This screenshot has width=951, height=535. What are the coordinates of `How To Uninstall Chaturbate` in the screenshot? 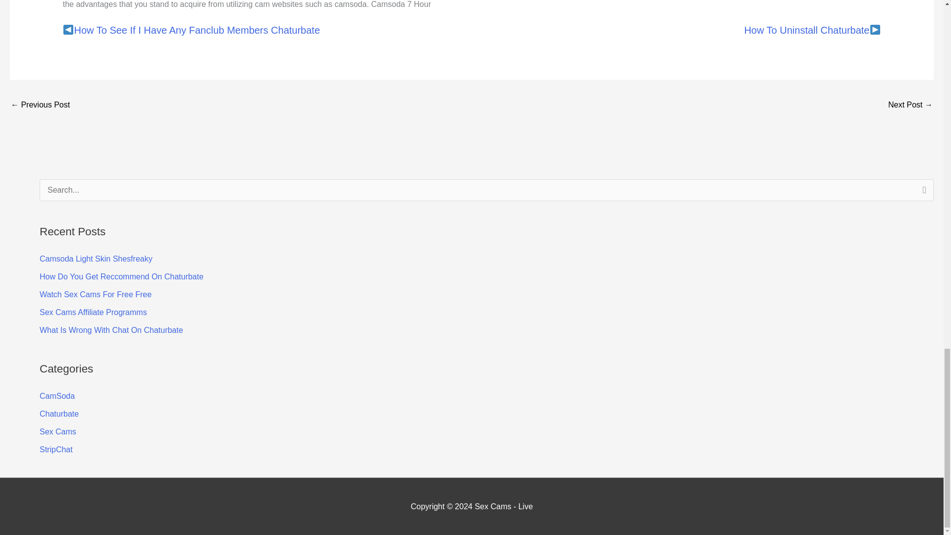 It's located at (910, 106).